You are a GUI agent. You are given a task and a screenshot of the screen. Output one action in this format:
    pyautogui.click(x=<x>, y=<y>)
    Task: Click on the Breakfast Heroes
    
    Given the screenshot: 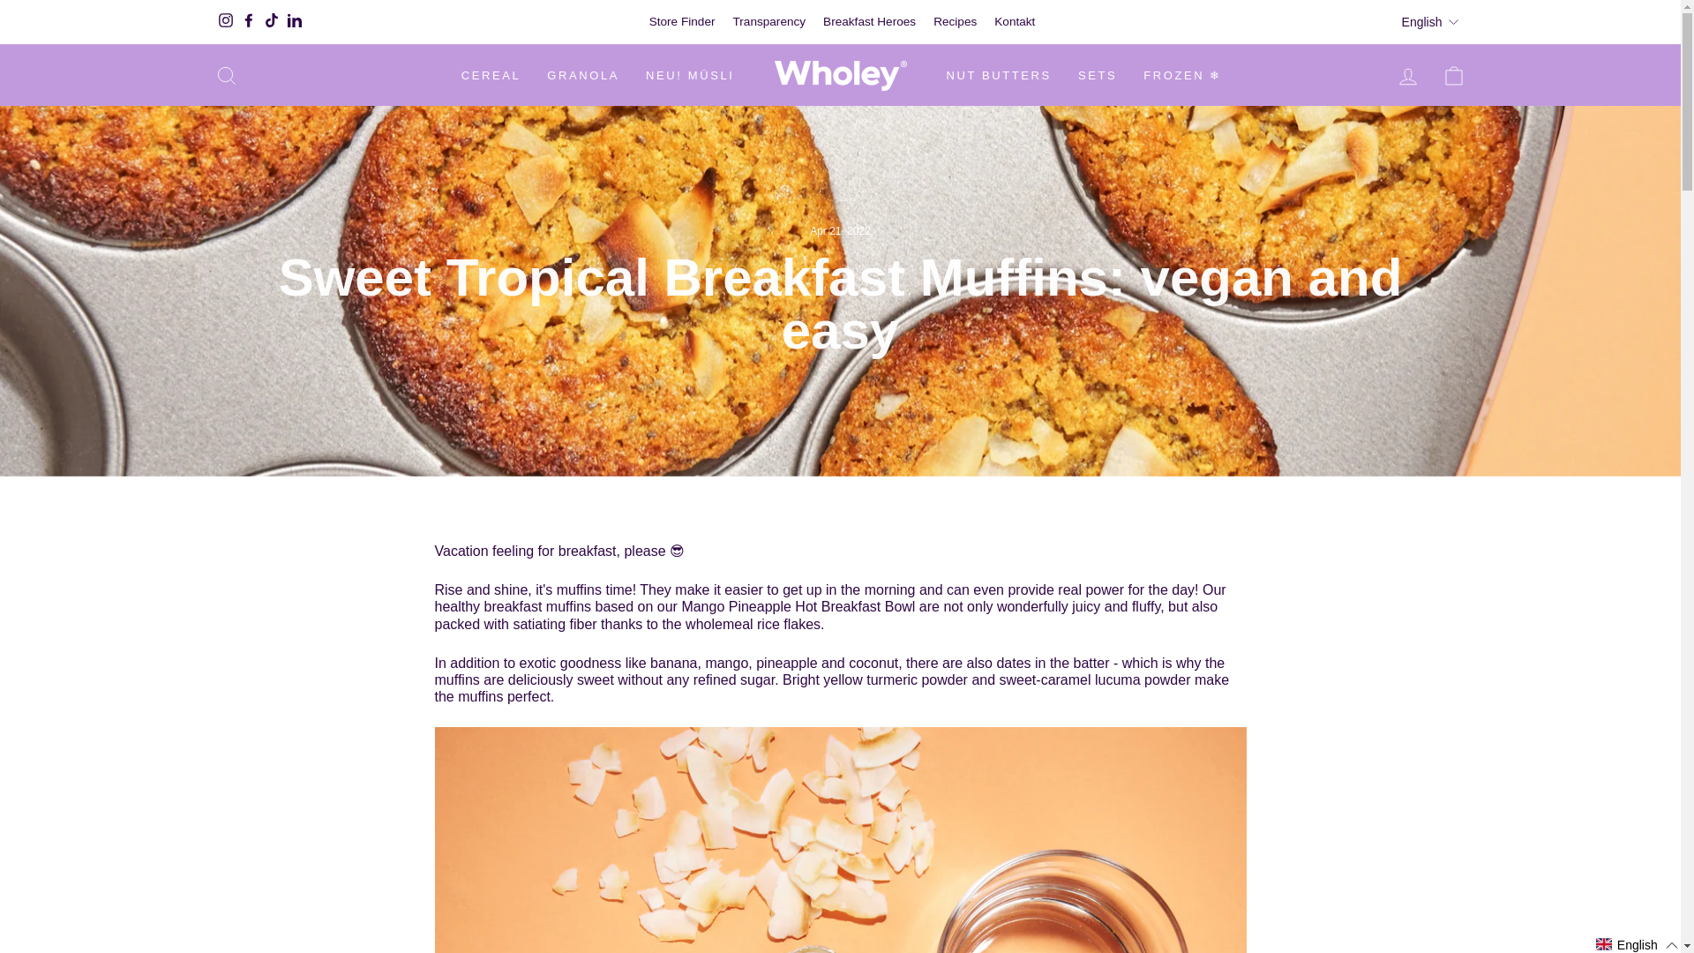 What is the action you would take?
    pyautogui.click(x=870, y=21)
    